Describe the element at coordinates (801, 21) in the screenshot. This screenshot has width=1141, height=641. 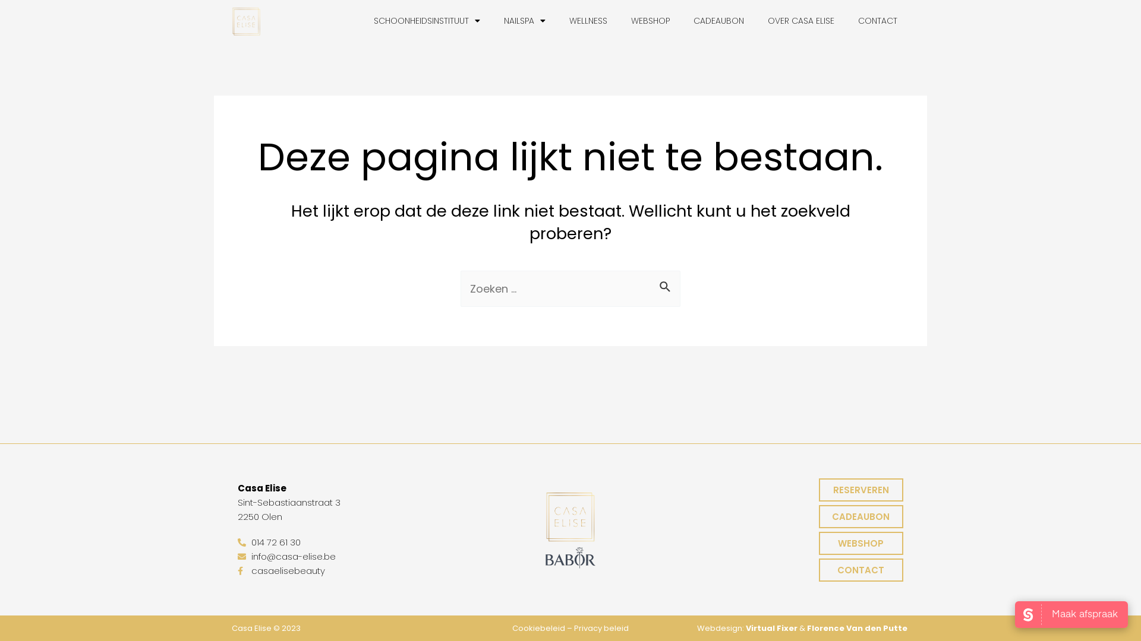
I see `OVER CASA ELISE` at that location.